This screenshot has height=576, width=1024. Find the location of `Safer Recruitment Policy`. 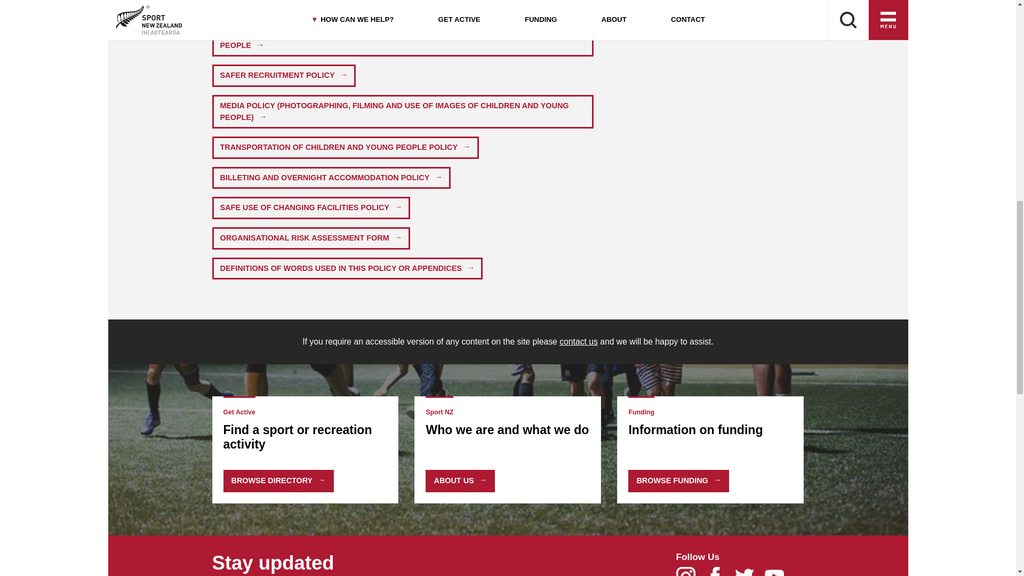

Safer Recruitment Policy is located at coordinates (284, 76).